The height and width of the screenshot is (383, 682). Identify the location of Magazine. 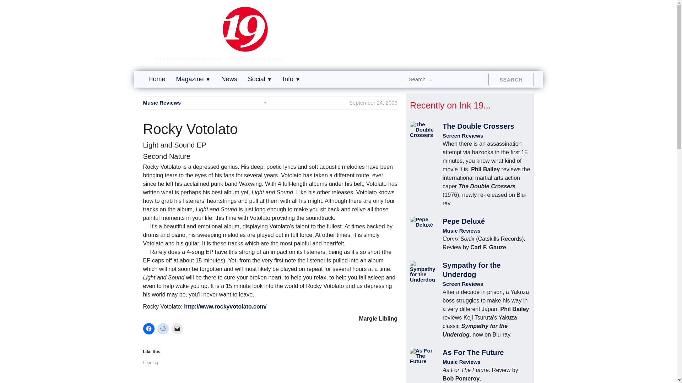
(193, 79).